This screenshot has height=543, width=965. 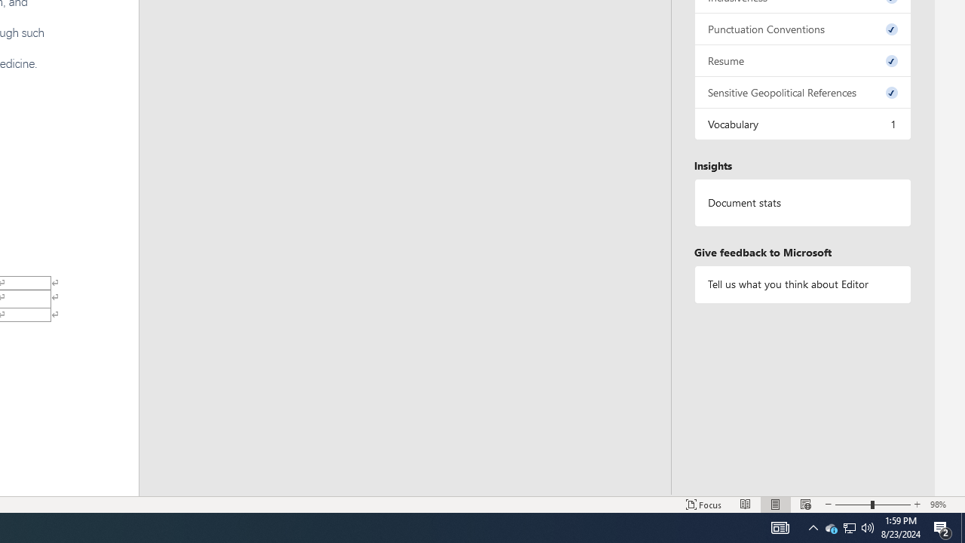 What do you see at coordinates (802, 203) in the screenshot?
I see `Document statistics` at bounding box center [802, 203].